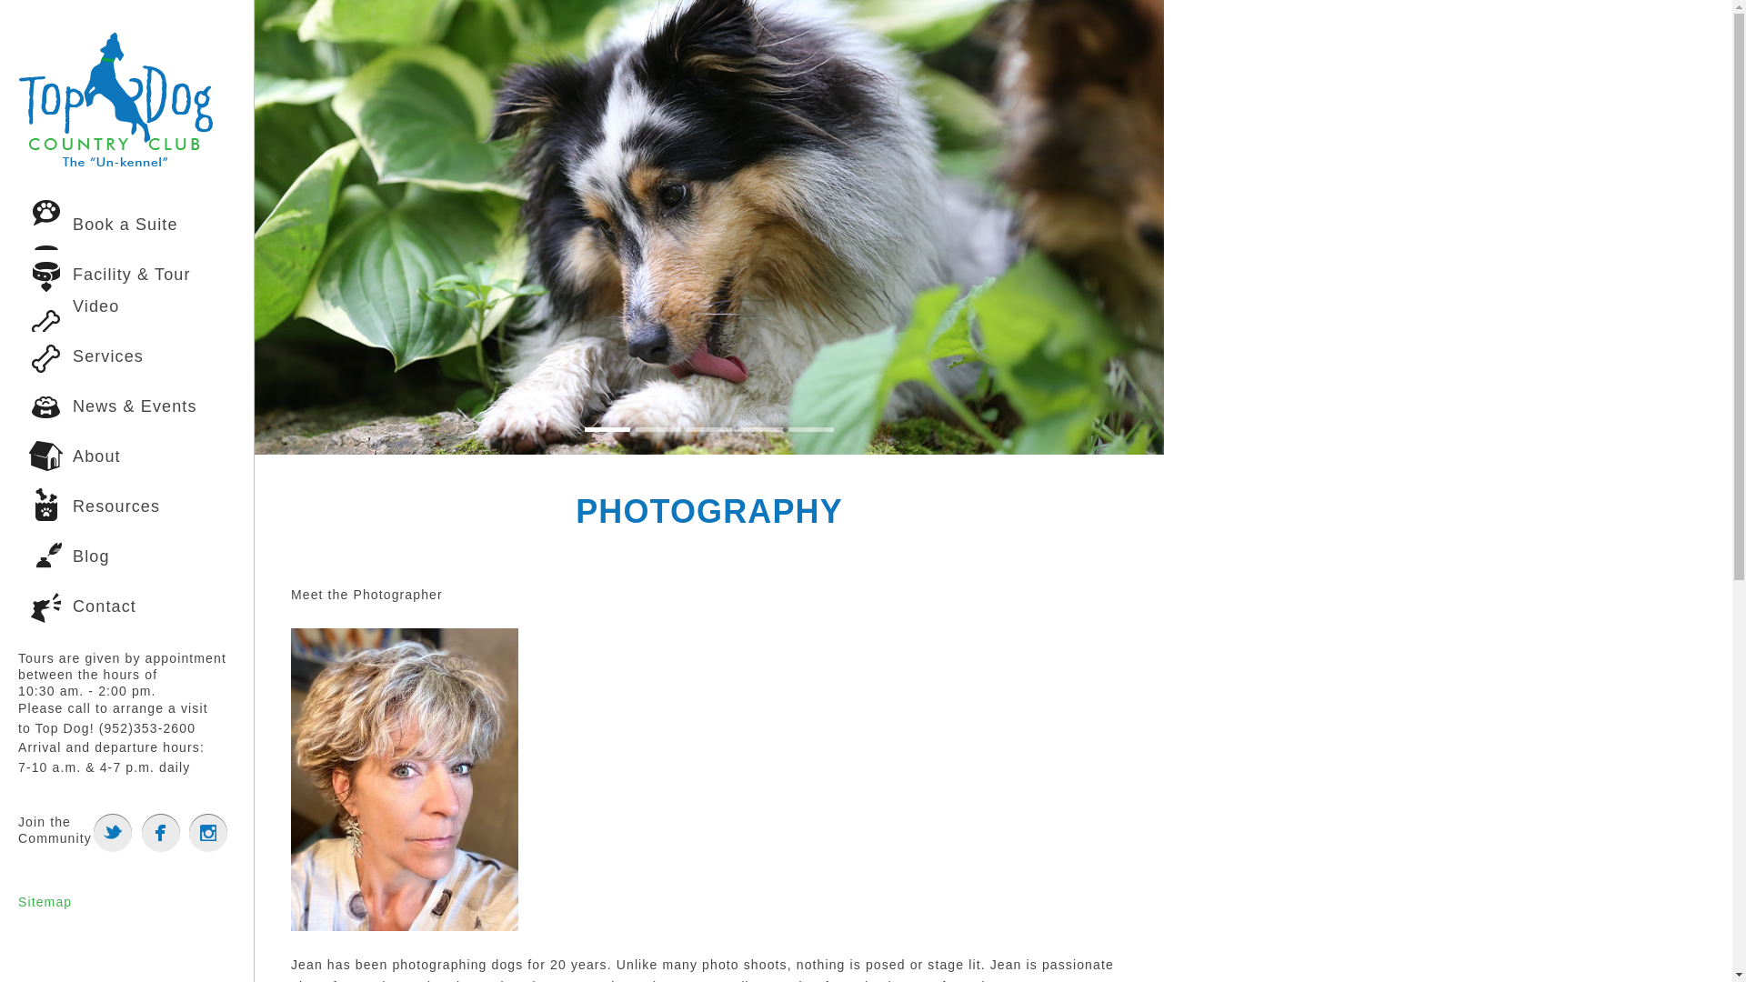 The height and width of the screenshot is (982, 1746). What do you see at coordinates (44, 902) in the screenshot?
I see `Sitemap` at bounding box center [44, 902].